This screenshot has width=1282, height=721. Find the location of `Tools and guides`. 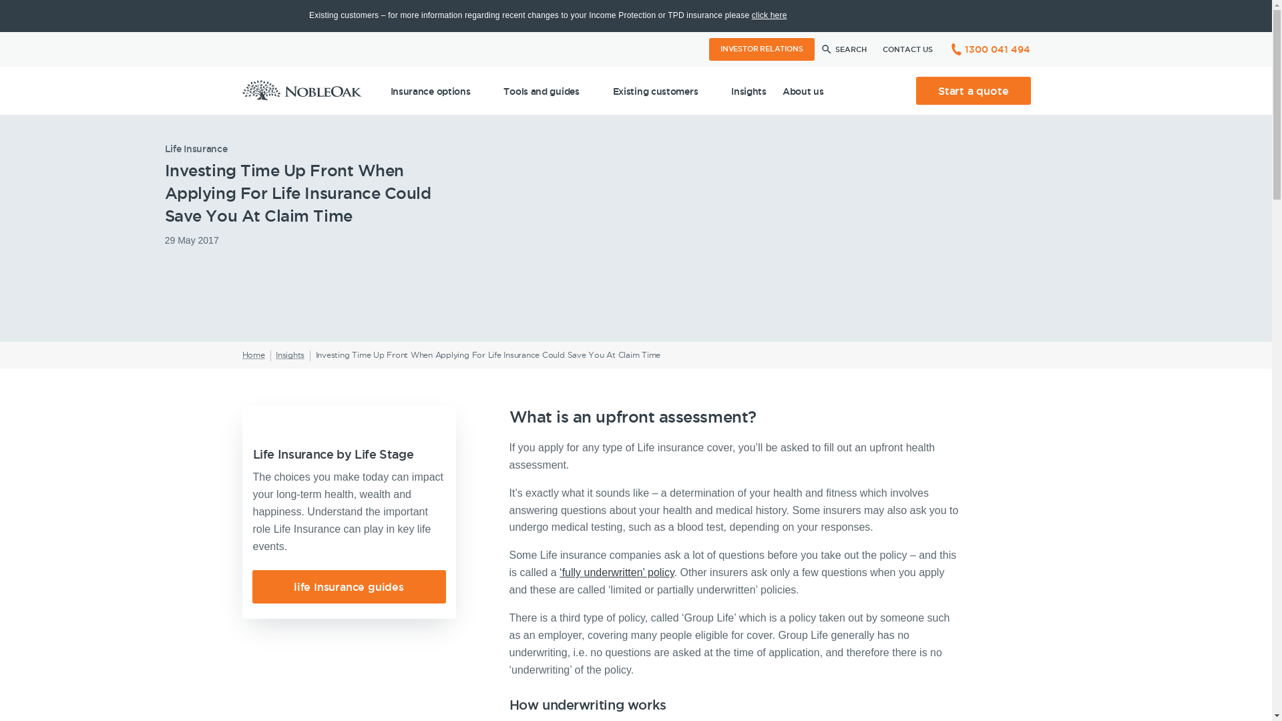

Tools and guides is located at coordinates (550, 91).